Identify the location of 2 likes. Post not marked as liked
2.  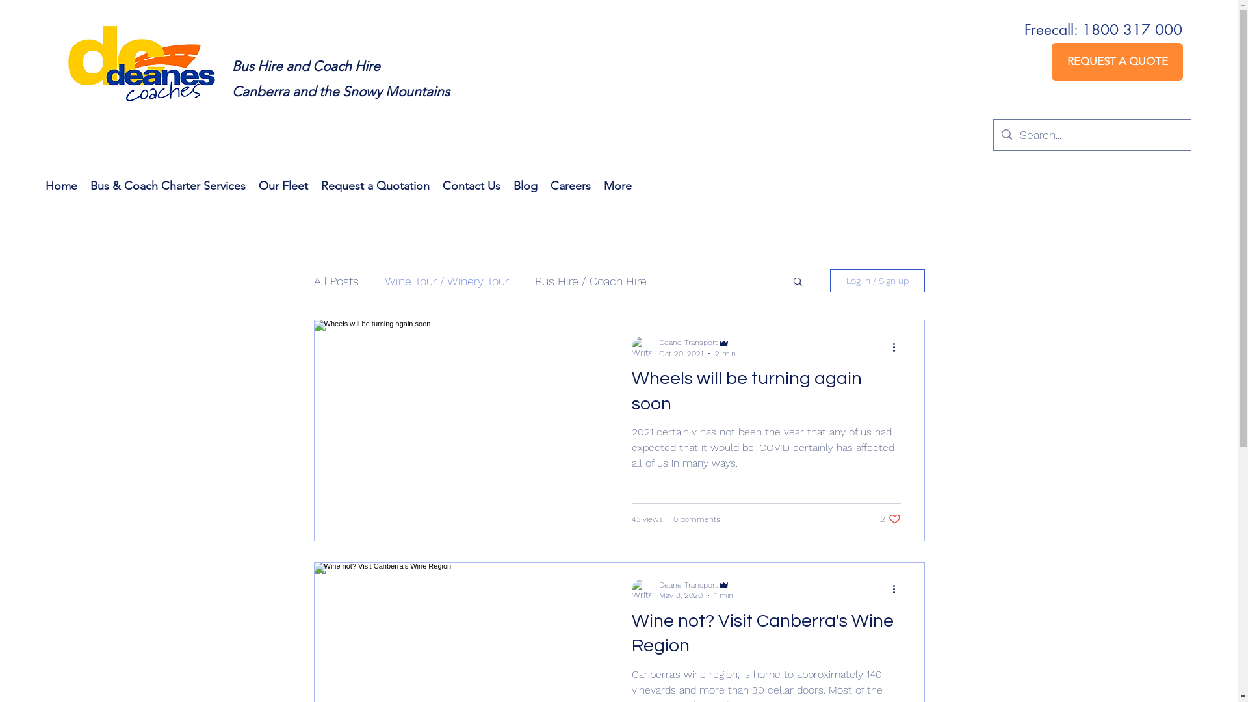
(890, 519).